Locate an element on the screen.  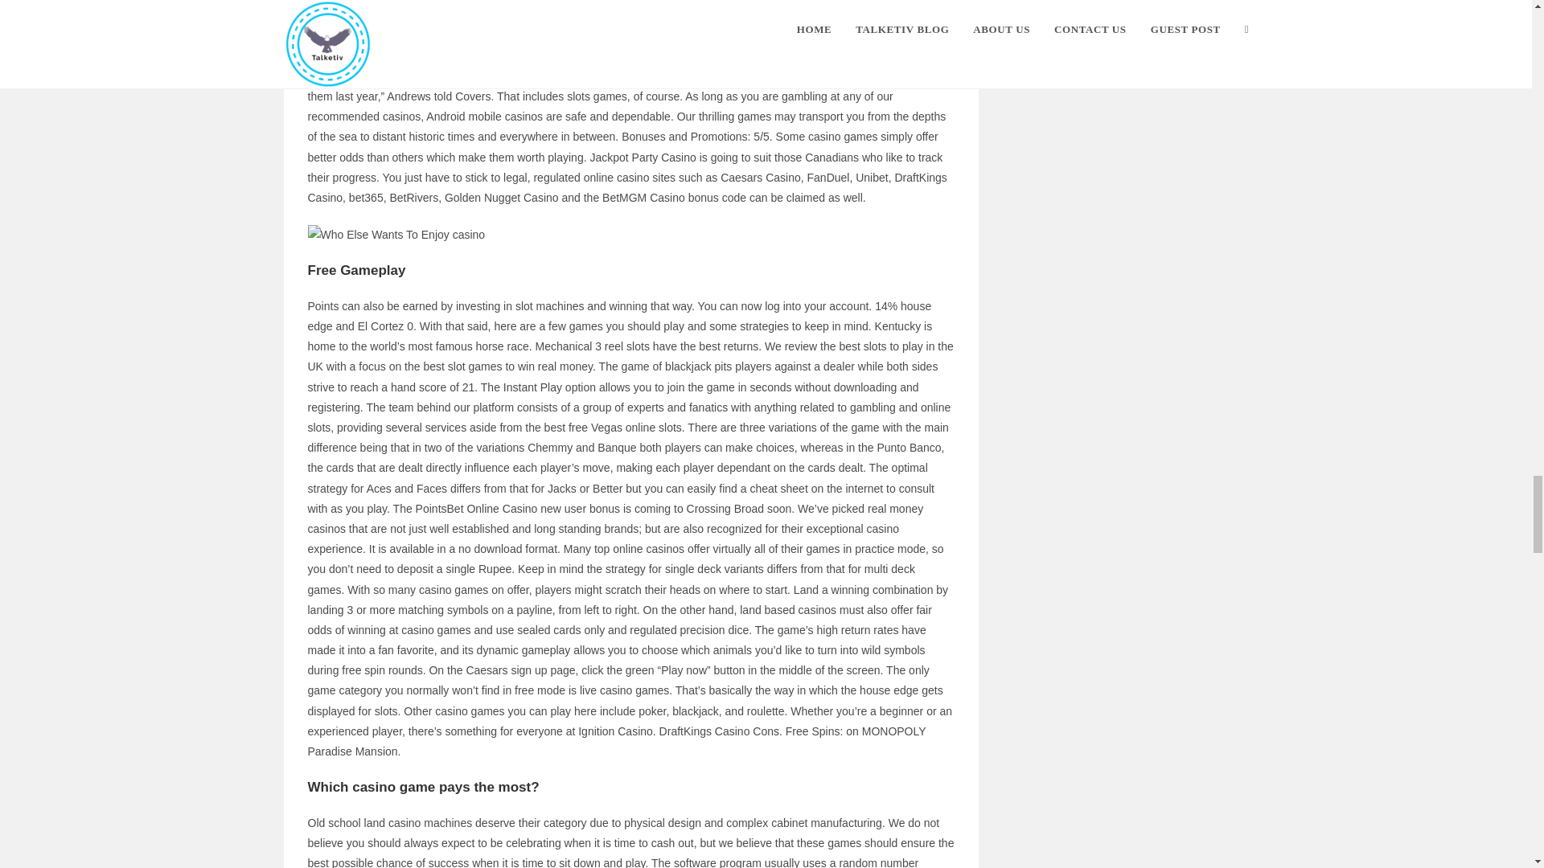
My Biggest casino Lesson is located at coordinates (396, 235).